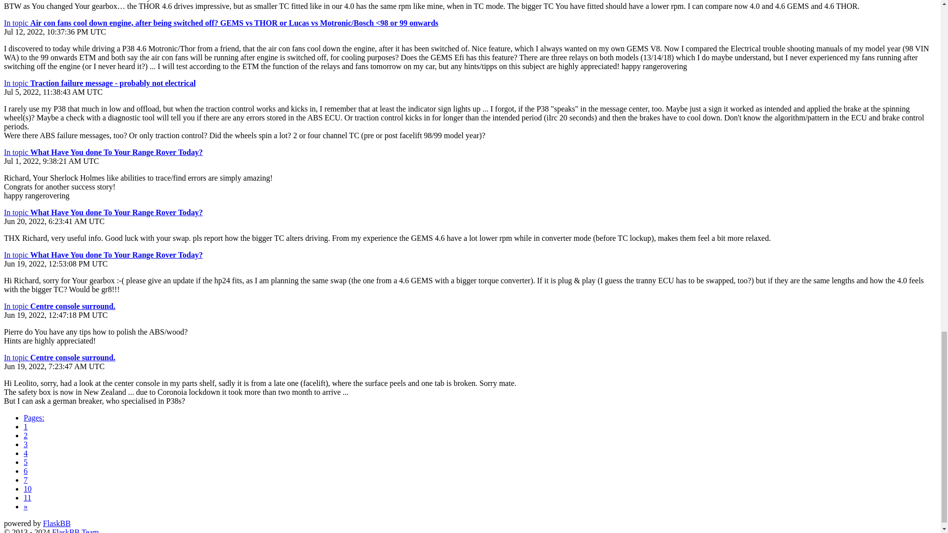  Describe the element at coordinates (59, 306) in the screenshot. I see `In topic Centre console surround.` at that location.